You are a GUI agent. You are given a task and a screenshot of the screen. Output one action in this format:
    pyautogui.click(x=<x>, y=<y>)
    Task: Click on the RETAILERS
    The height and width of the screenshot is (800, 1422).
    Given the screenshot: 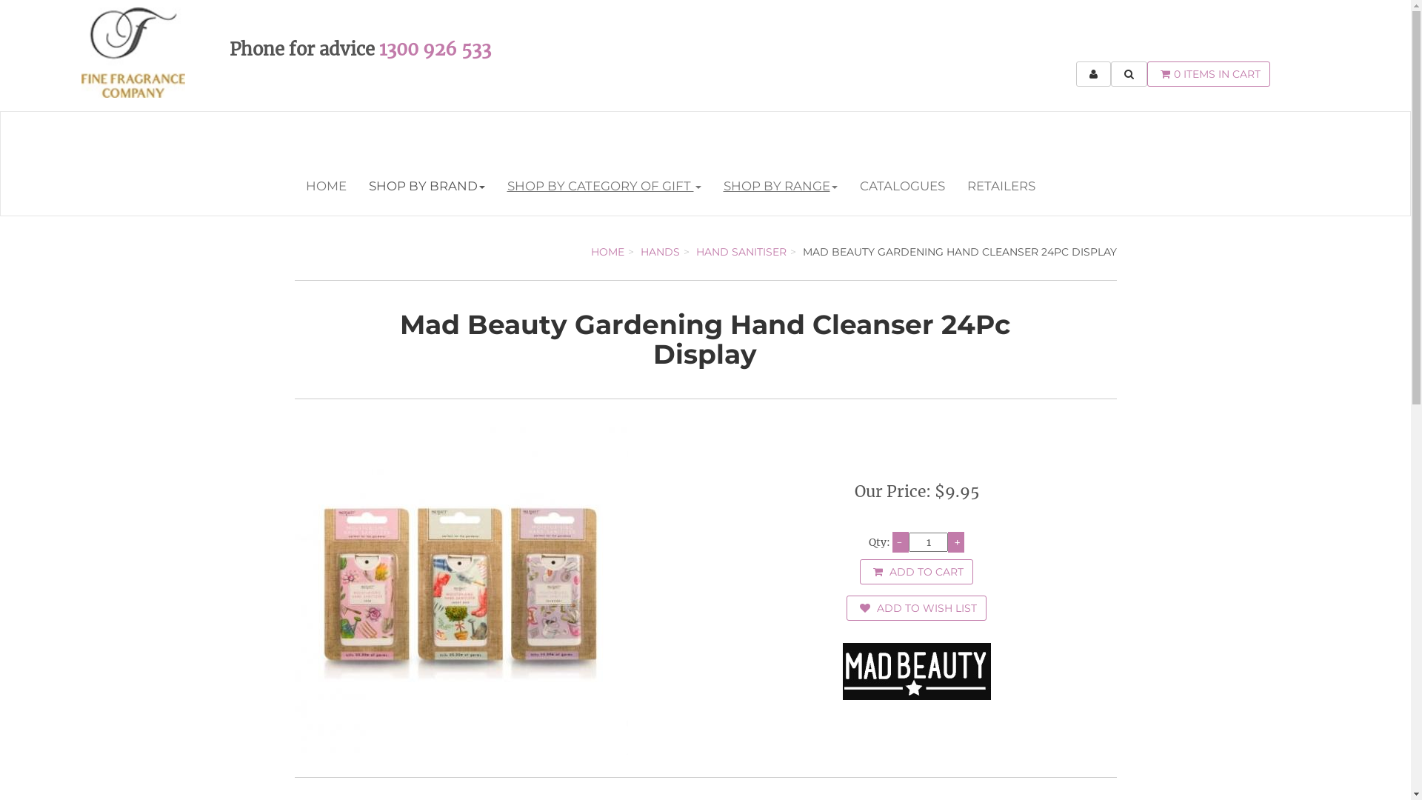 What is the action you would take?
    pyautogui.click(x=1001, y=186)
    